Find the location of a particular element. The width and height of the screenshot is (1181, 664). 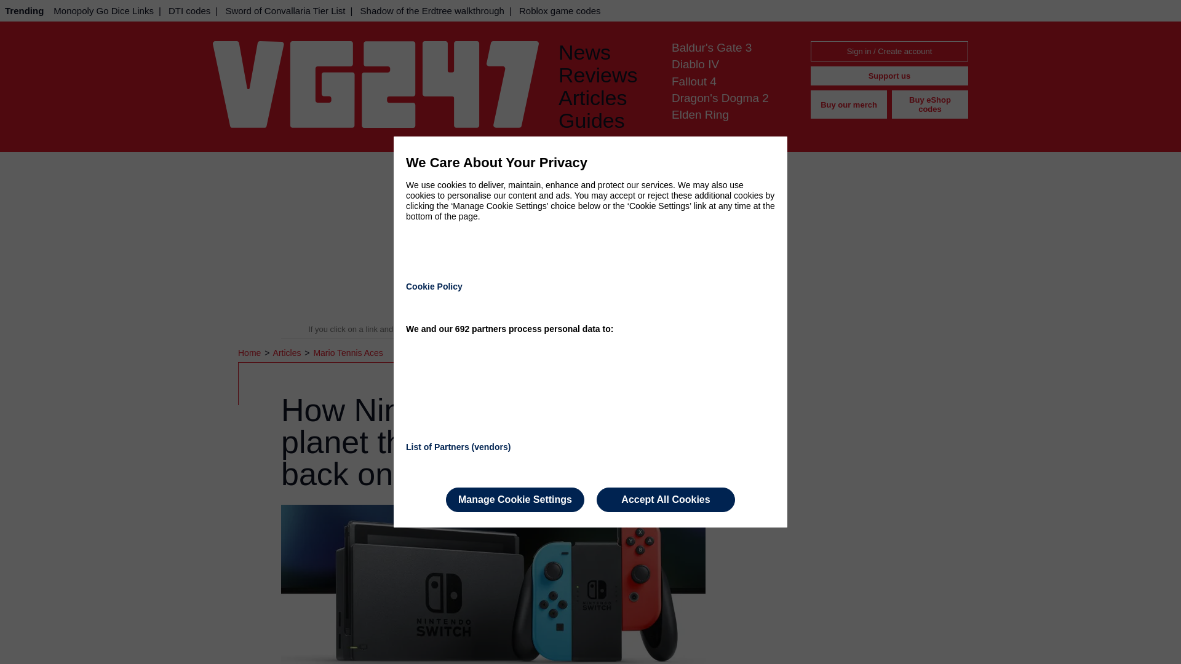

News is located at coordinates (605, 52).